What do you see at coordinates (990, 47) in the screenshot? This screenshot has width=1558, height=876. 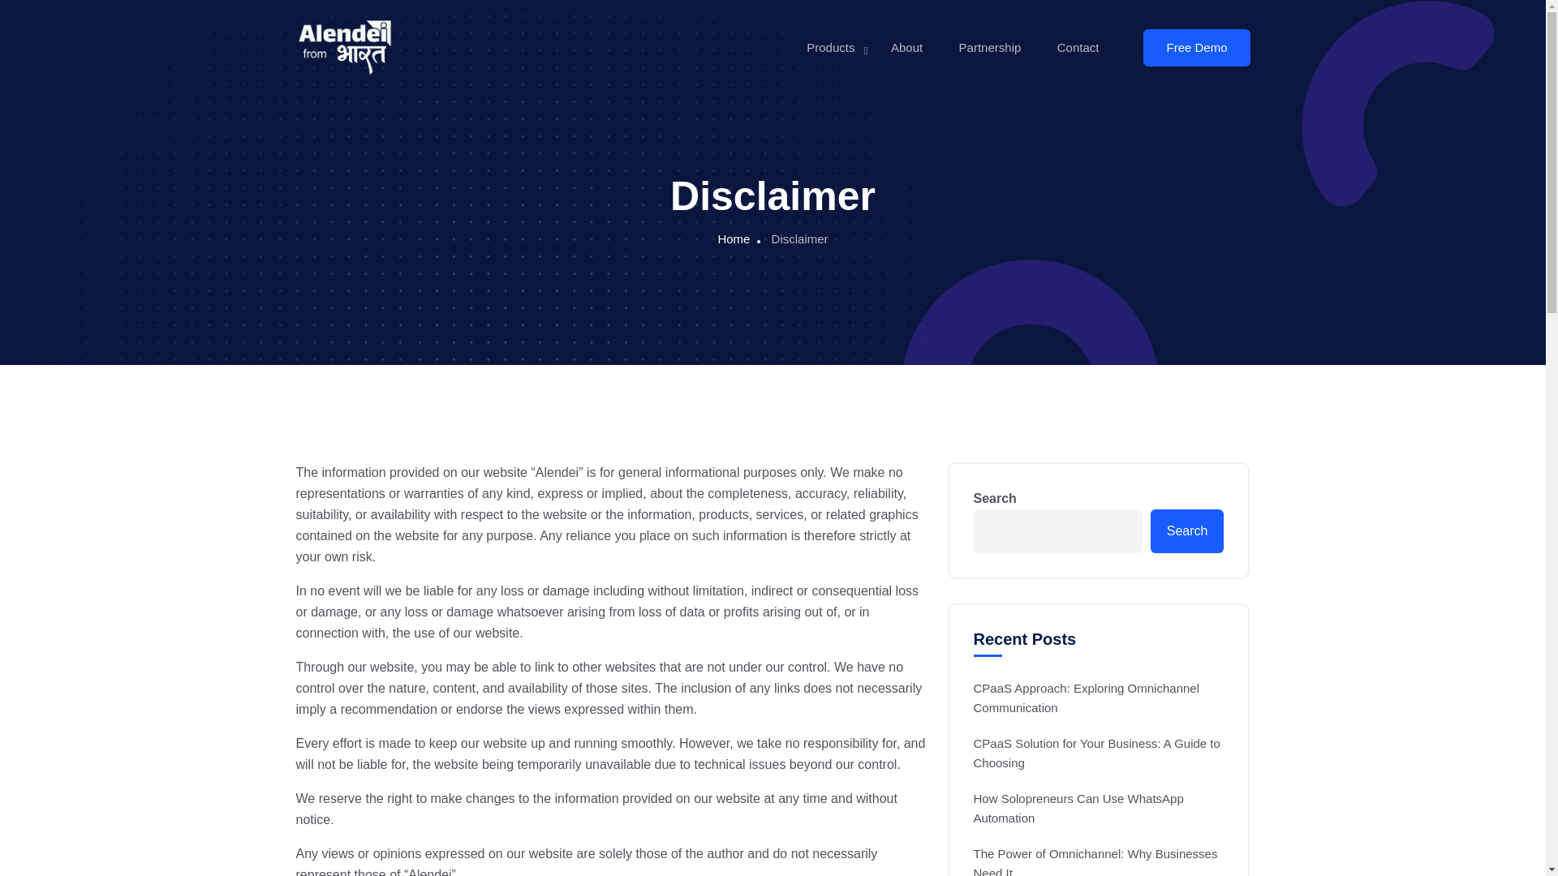 I see `Partnership` at bounding box center [990, 47].